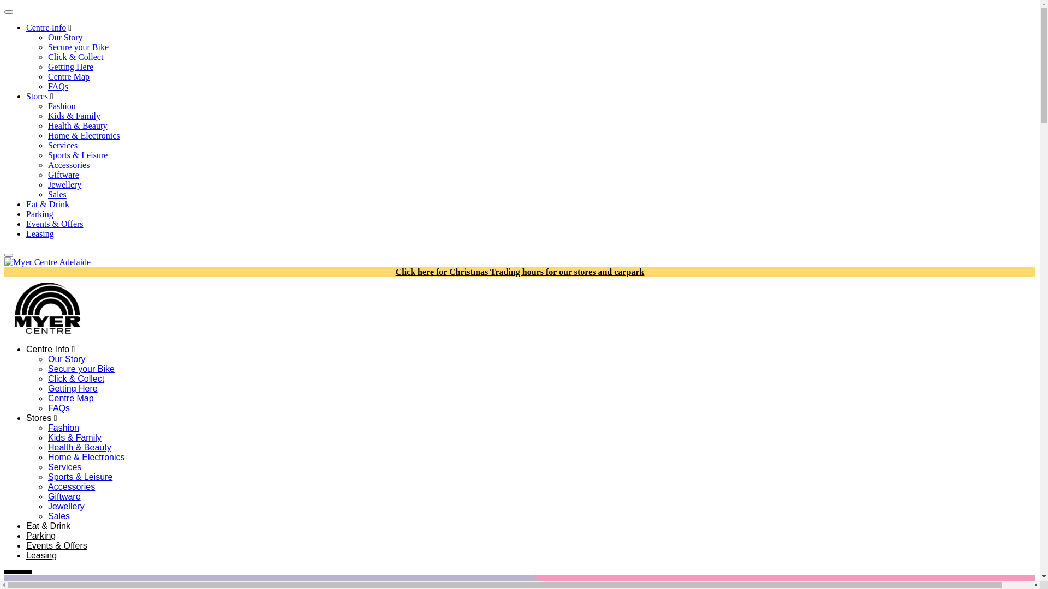 Image resolution: width=1048 pixels, height=589 pixels. Describe the element at coordinates (67, 506) in the screenshot. I see `Jewellery` at that location.